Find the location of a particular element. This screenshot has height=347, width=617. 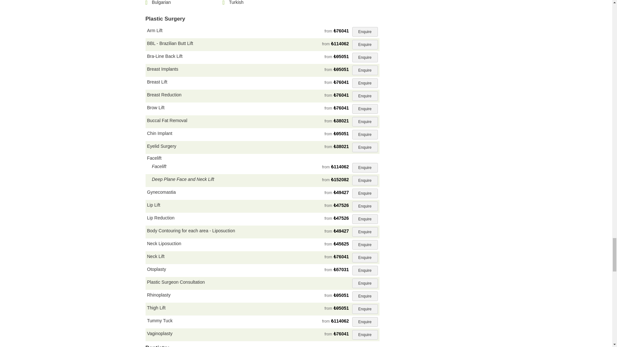

Enquire is located at coordinates (365, 58).